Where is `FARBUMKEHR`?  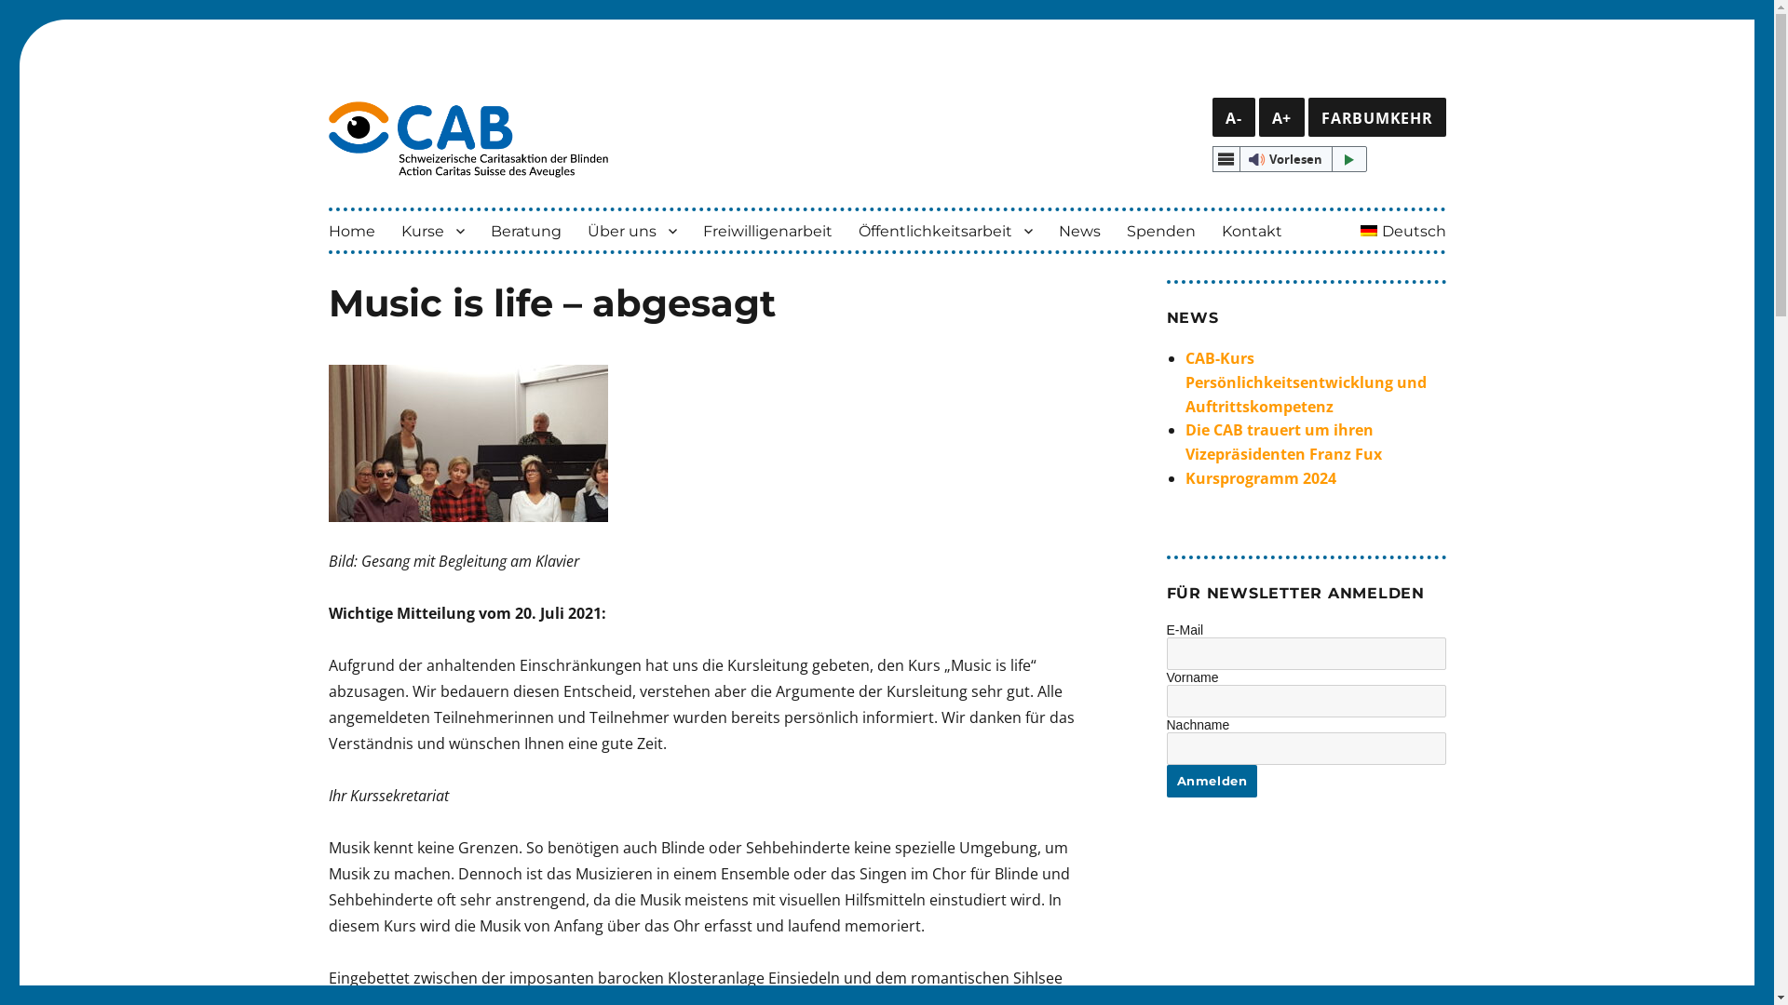 FARBUMKEHR is located at coordinates (1377, 117).